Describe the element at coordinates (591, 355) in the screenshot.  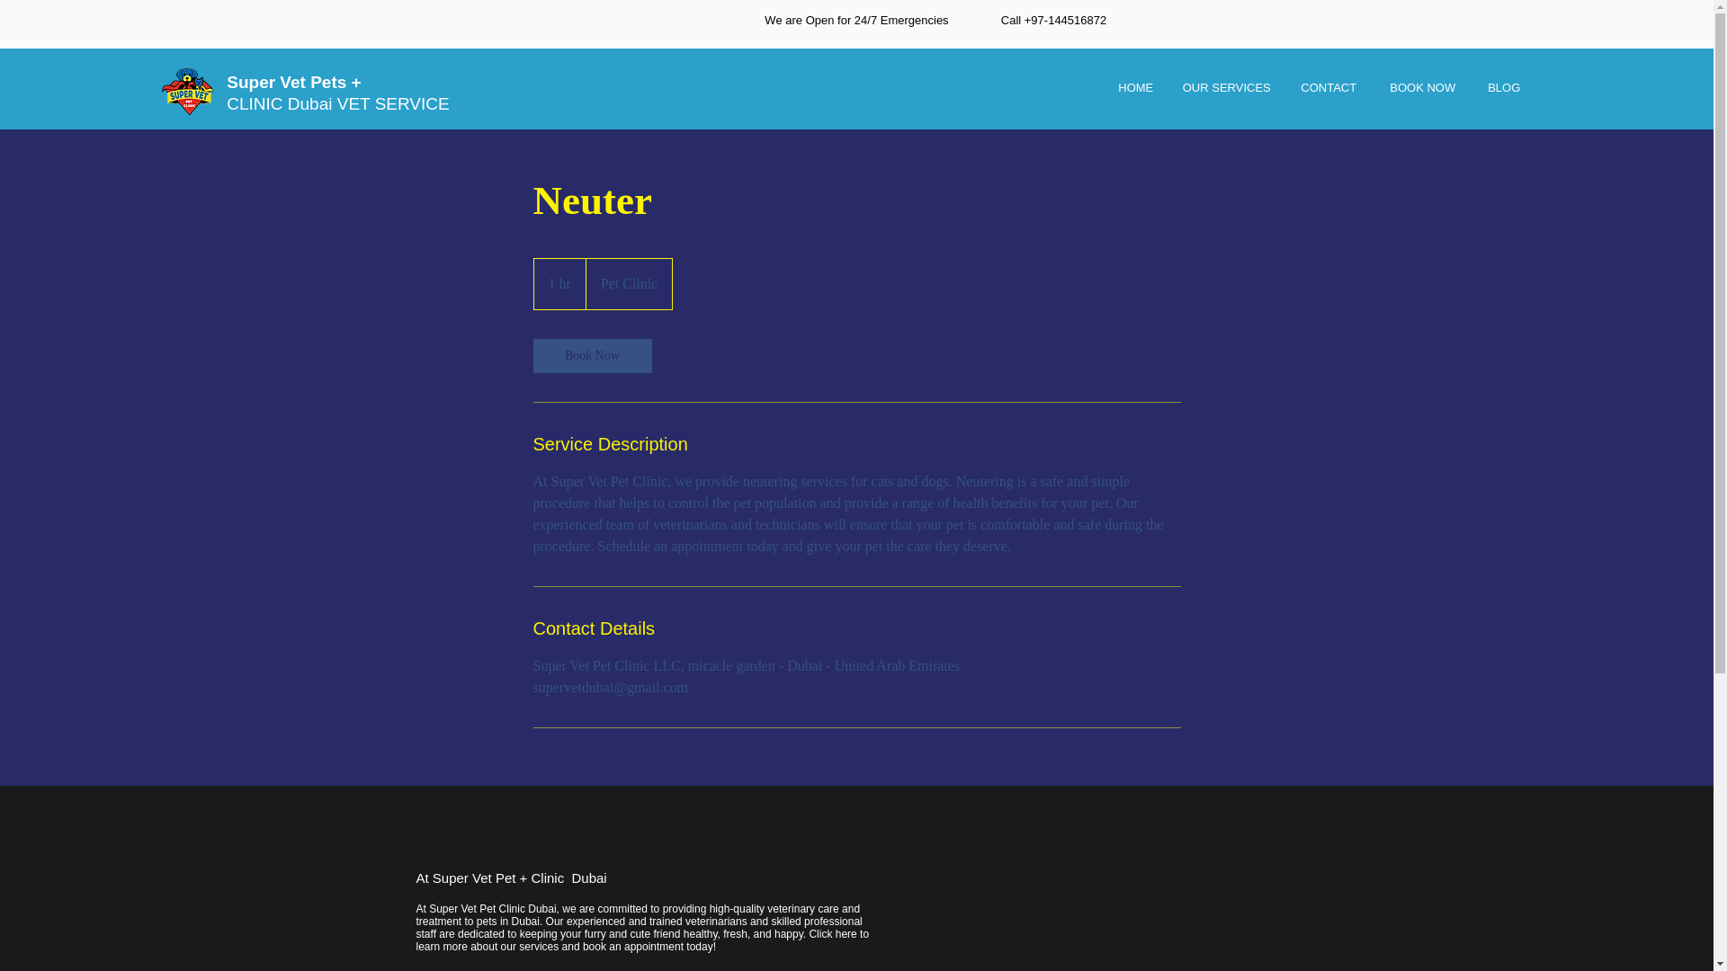
I see `Book Now` at that location.